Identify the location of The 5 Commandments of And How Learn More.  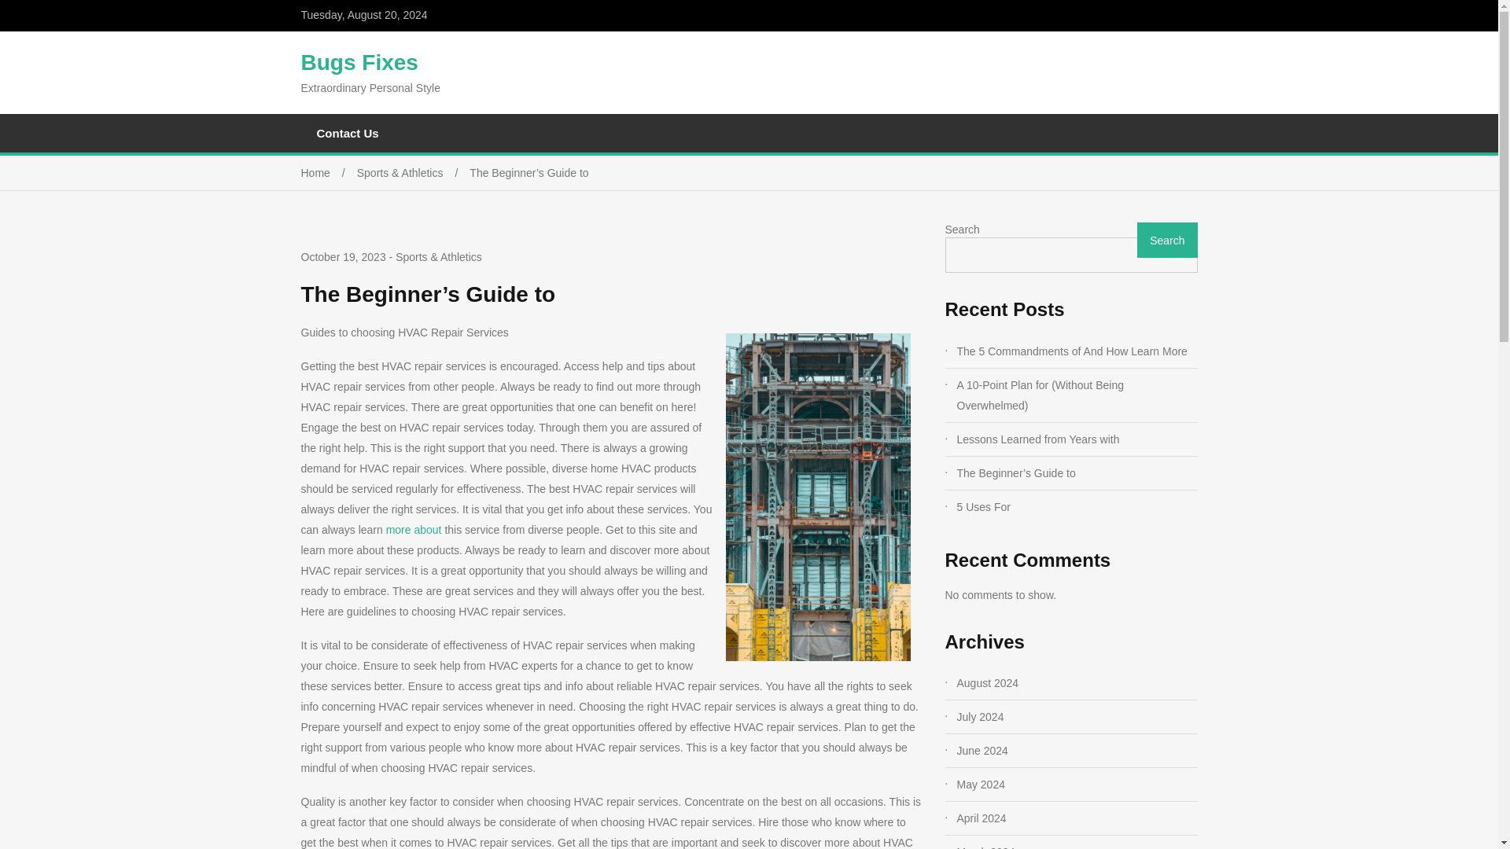
(1076, 351).